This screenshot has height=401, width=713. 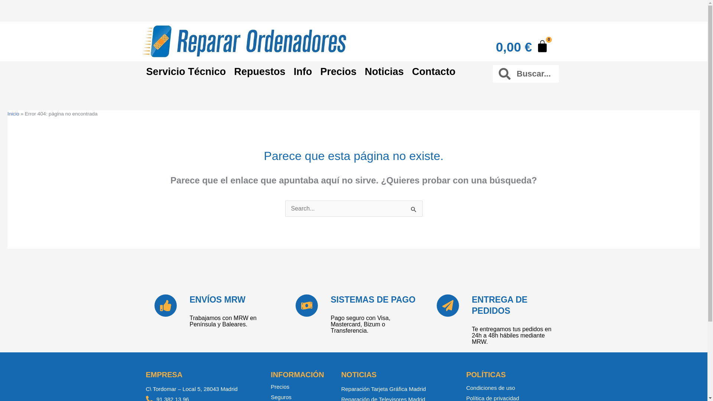 What do you see at coordinates (433, 71) in the screenshot?
I see `Contacto` at bounding box center [433, 71].